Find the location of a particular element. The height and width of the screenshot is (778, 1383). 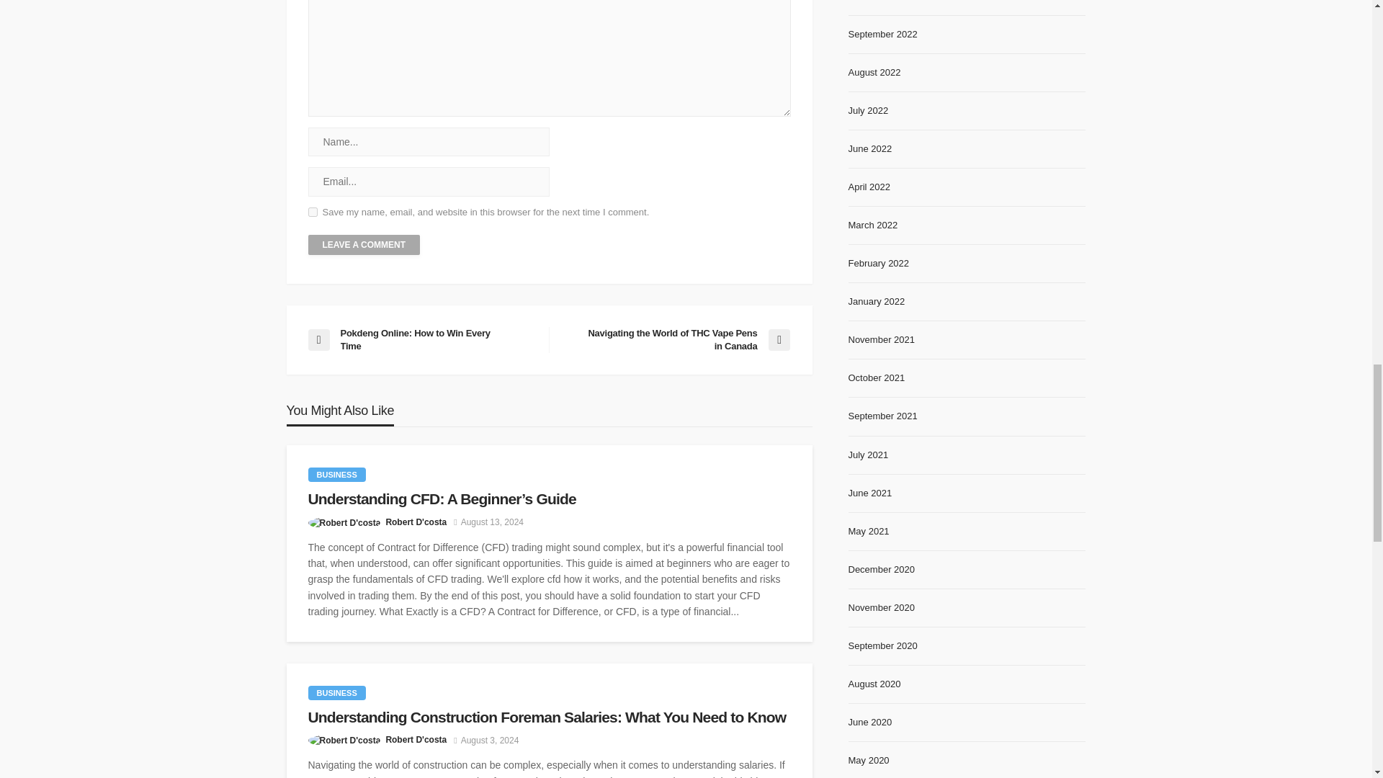

Pokdeng Online: How to Win Every Time is located at coordinates (421, 340).